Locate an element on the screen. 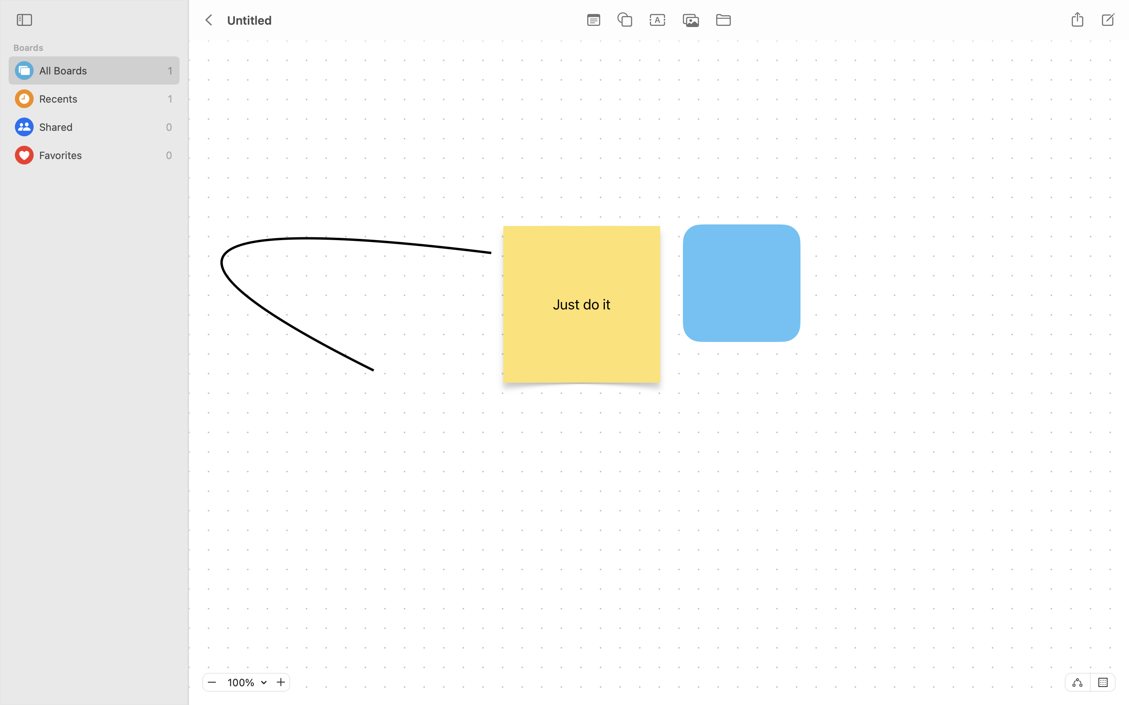  Boards is located at coordinates (99, 48).